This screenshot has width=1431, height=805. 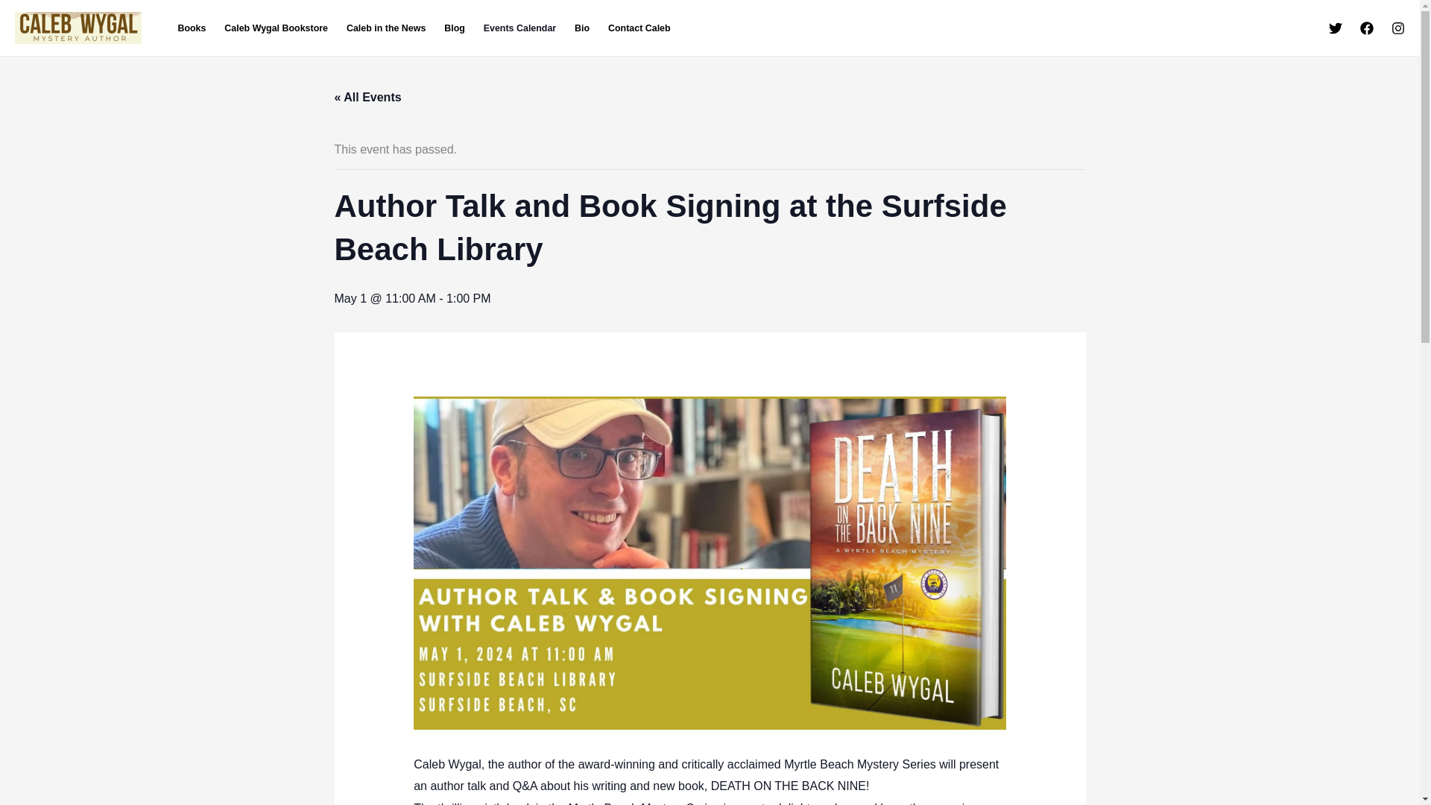 I want to click on Events Calendar, so click(x=519, y=27).